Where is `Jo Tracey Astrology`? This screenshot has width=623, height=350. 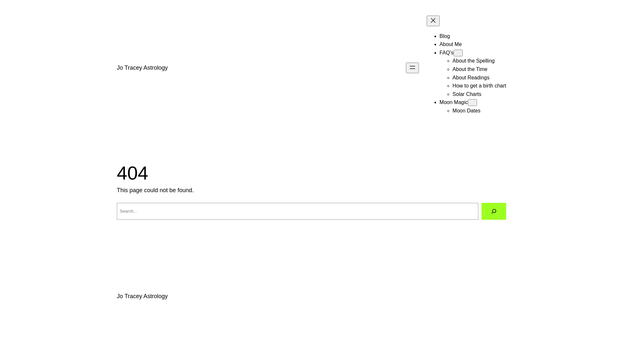
Jo Tracey Astrology is located at coordinates (142, 68).